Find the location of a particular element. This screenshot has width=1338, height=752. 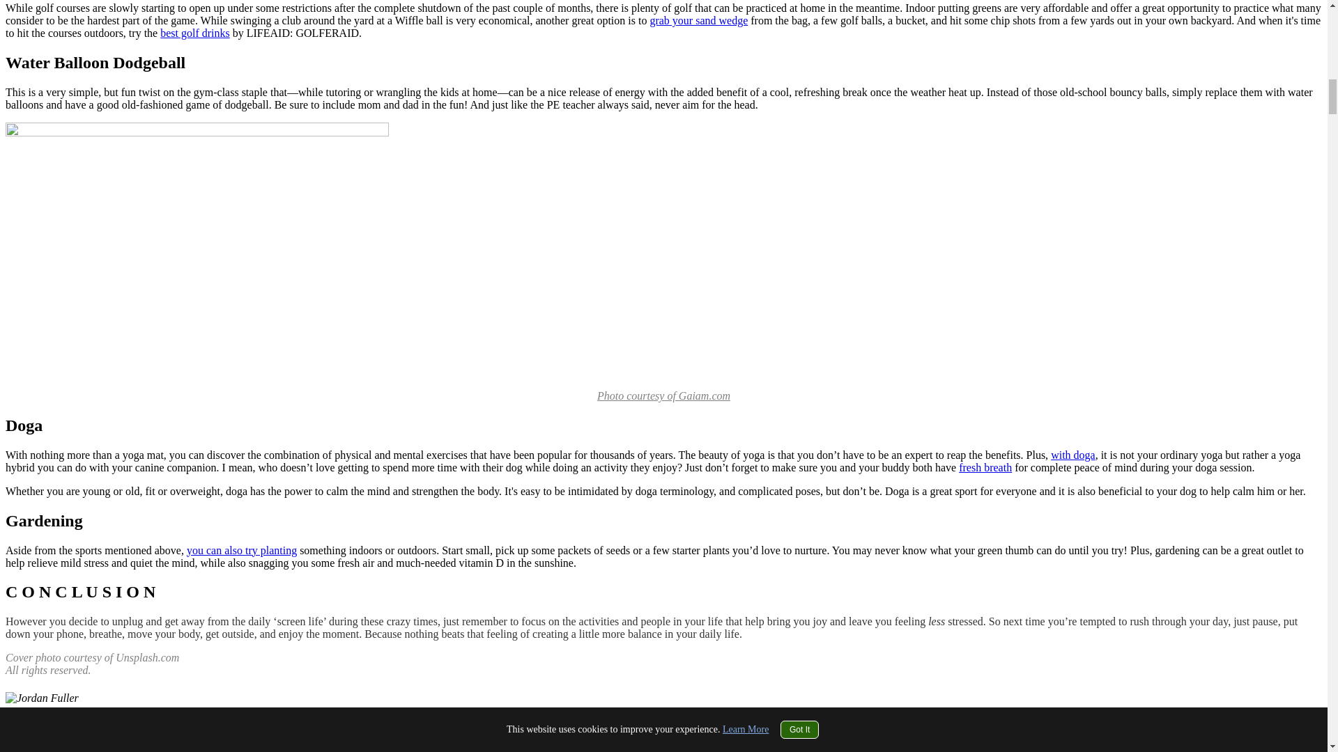

grab your sand wedge is located at coordinates (698, 19).